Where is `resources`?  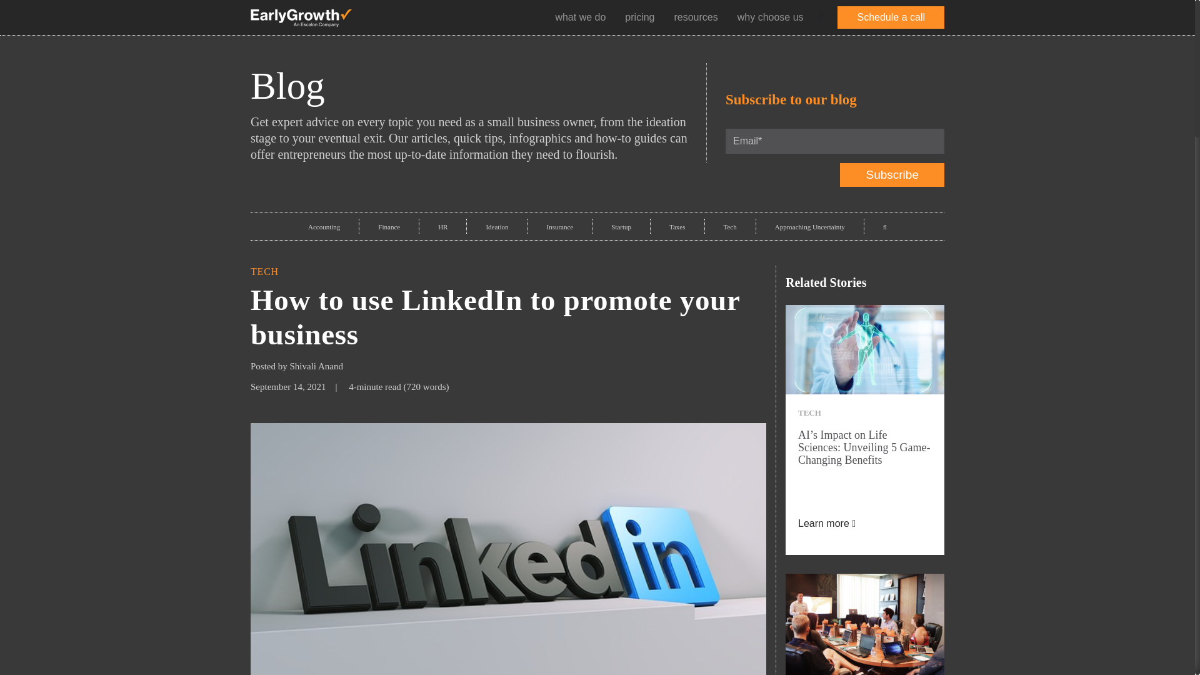
resources is located at coordinates (695, 17).